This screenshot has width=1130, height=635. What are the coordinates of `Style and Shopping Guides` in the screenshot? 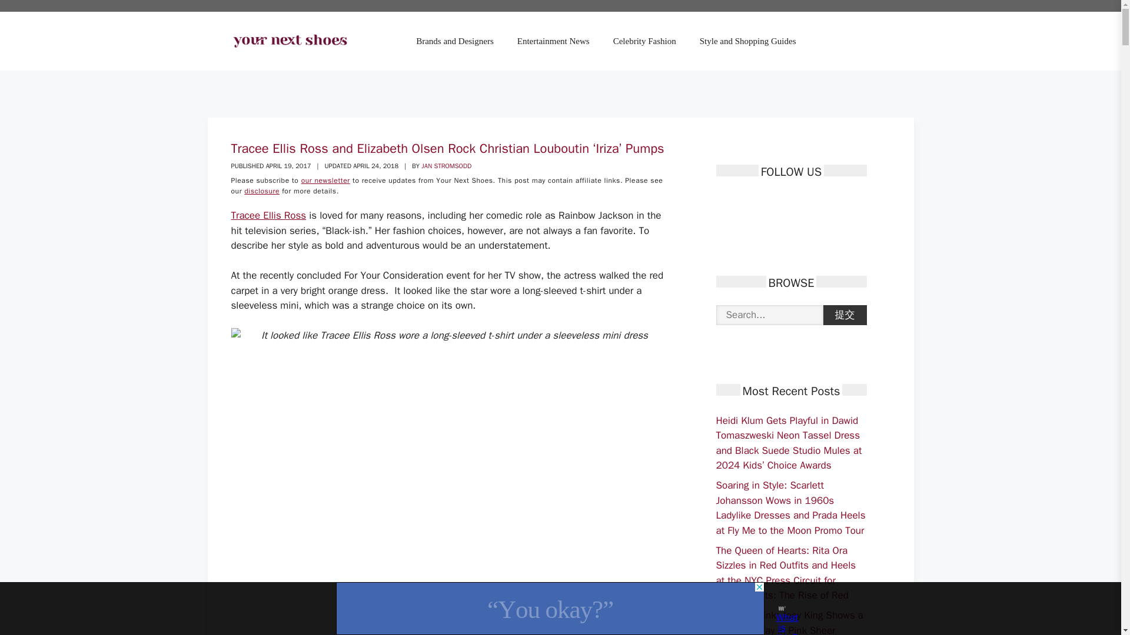 It's located at (747, 41).